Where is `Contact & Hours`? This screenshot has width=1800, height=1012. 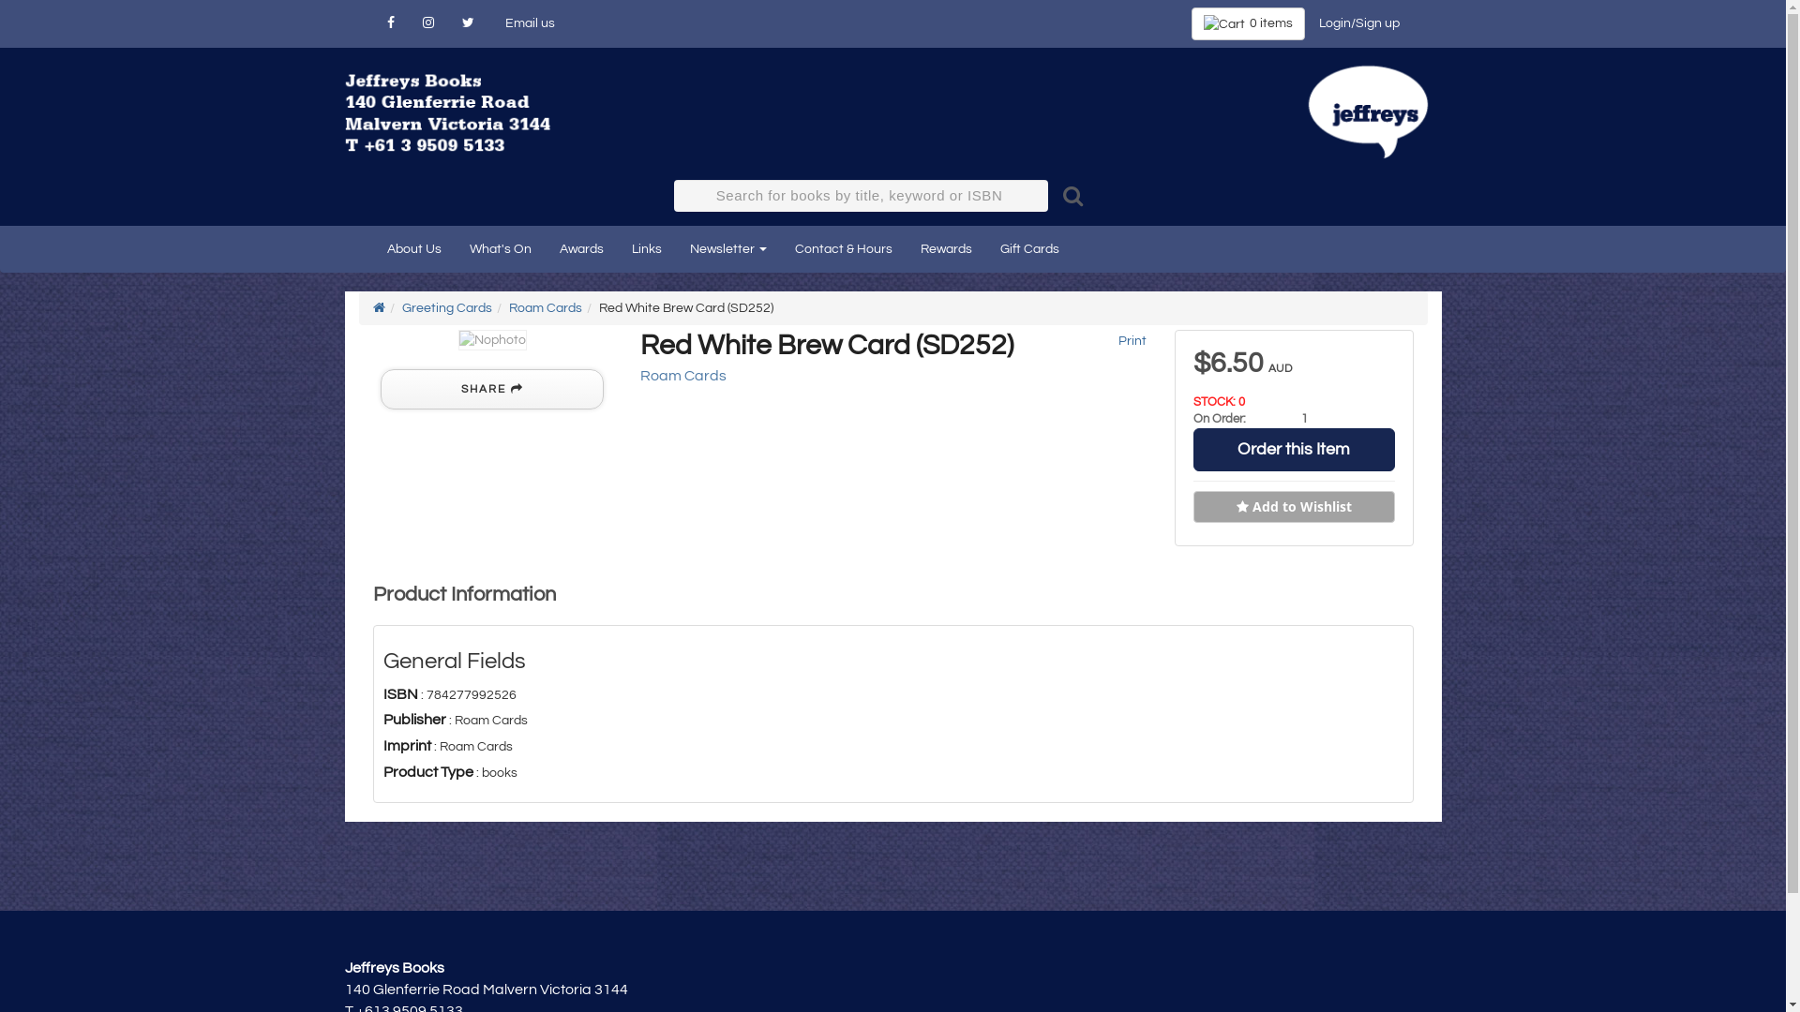 Contact & Hours is located at coordinates (843, 249).